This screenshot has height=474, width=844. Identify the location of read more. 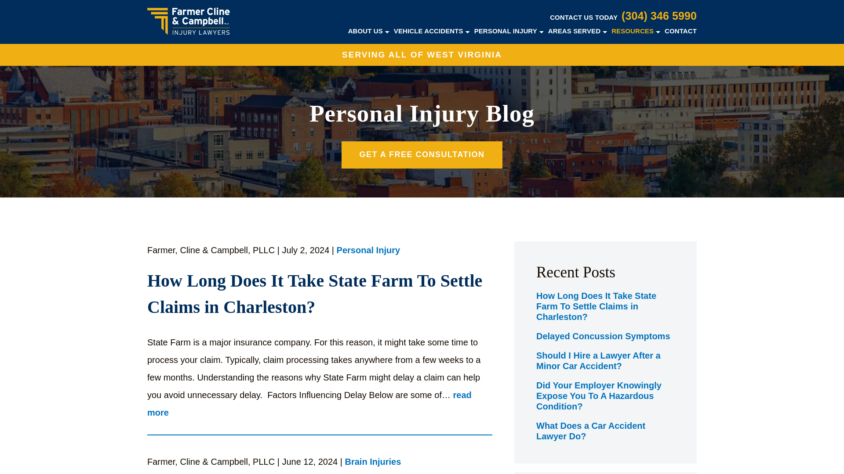
(309, 404).